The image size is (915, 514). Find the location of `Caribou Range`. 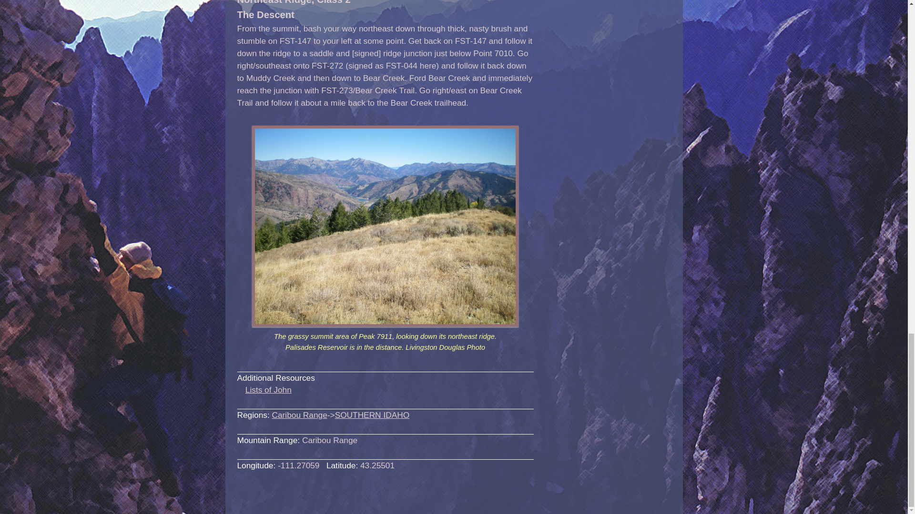

Caribou Range is located at coordinates (299, 415).